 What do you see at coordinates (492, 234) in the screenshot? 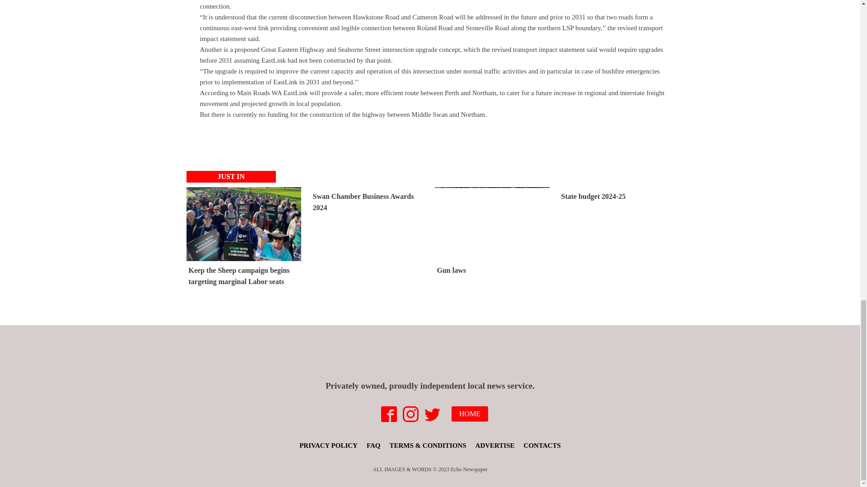
I see `Gun laws` at bounding box center [492, 234].